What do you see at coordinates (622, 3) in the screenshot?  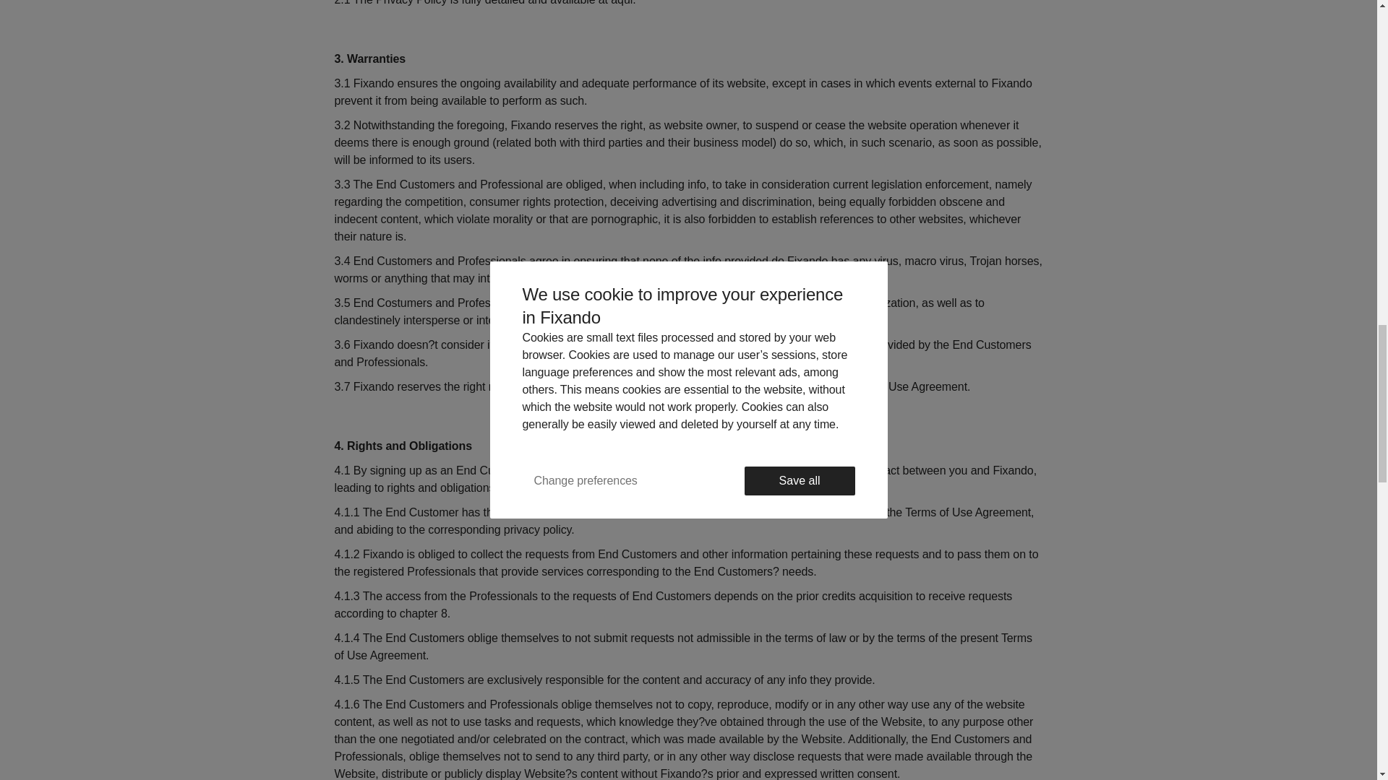 I see `aqui` at bounding box center [622, 3].